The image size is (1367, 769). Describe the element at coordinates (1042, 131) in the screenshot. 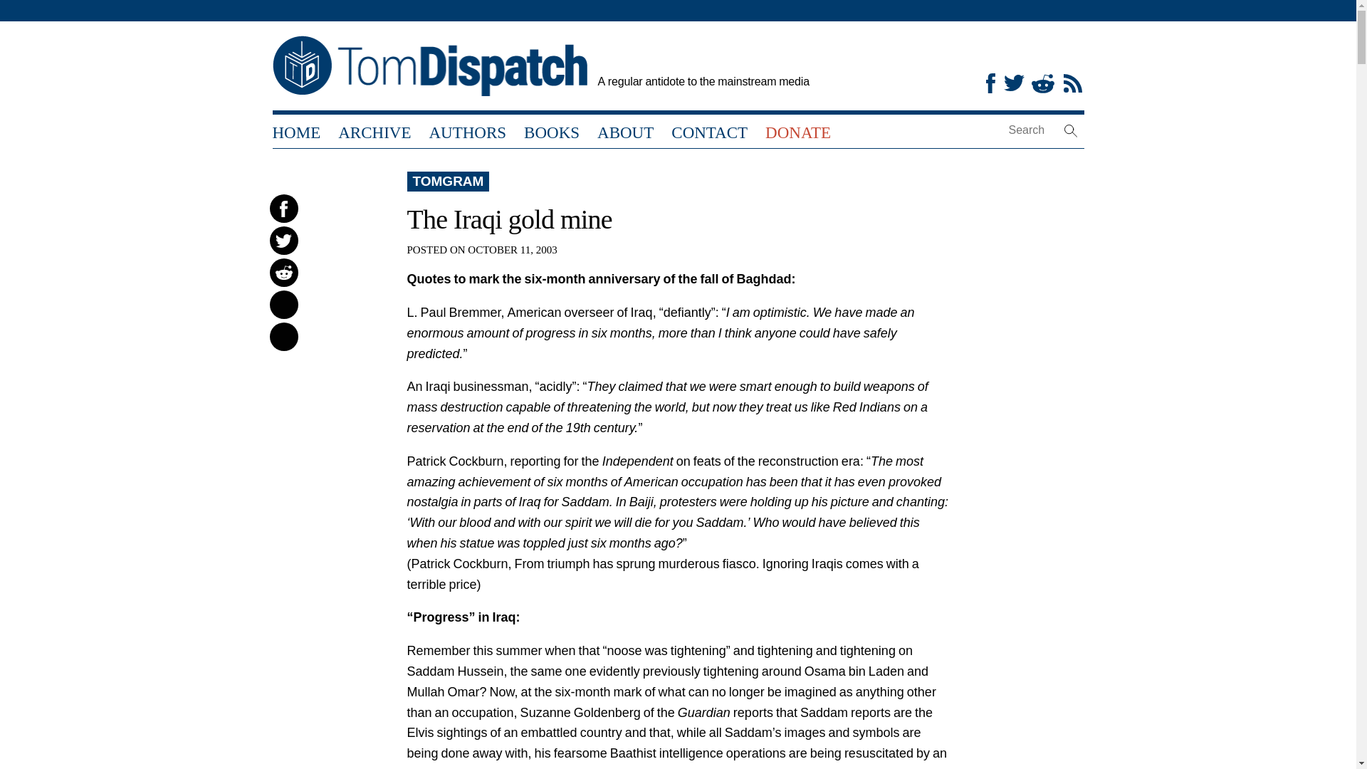

I see `Search for:` at that location.